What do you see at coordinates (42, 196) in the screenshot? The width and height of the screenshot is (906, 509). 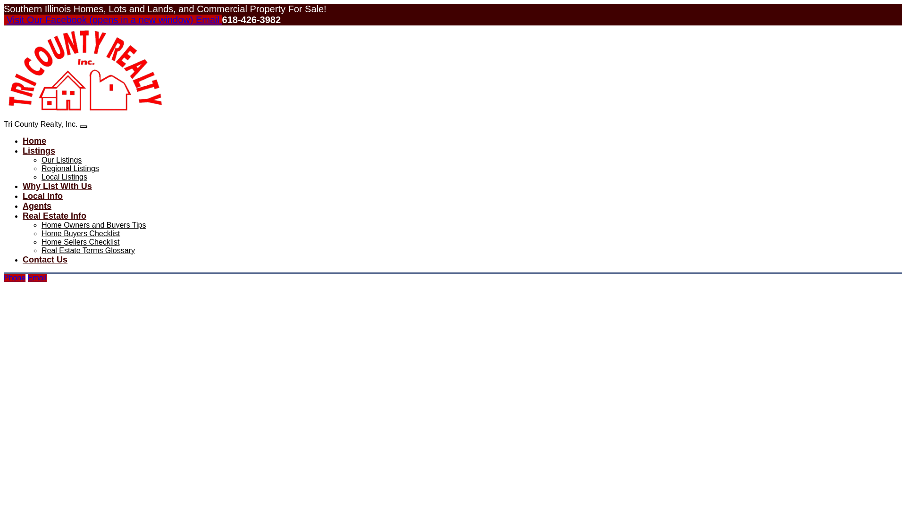 I see `Local Info` at bounding box center [42, 196].